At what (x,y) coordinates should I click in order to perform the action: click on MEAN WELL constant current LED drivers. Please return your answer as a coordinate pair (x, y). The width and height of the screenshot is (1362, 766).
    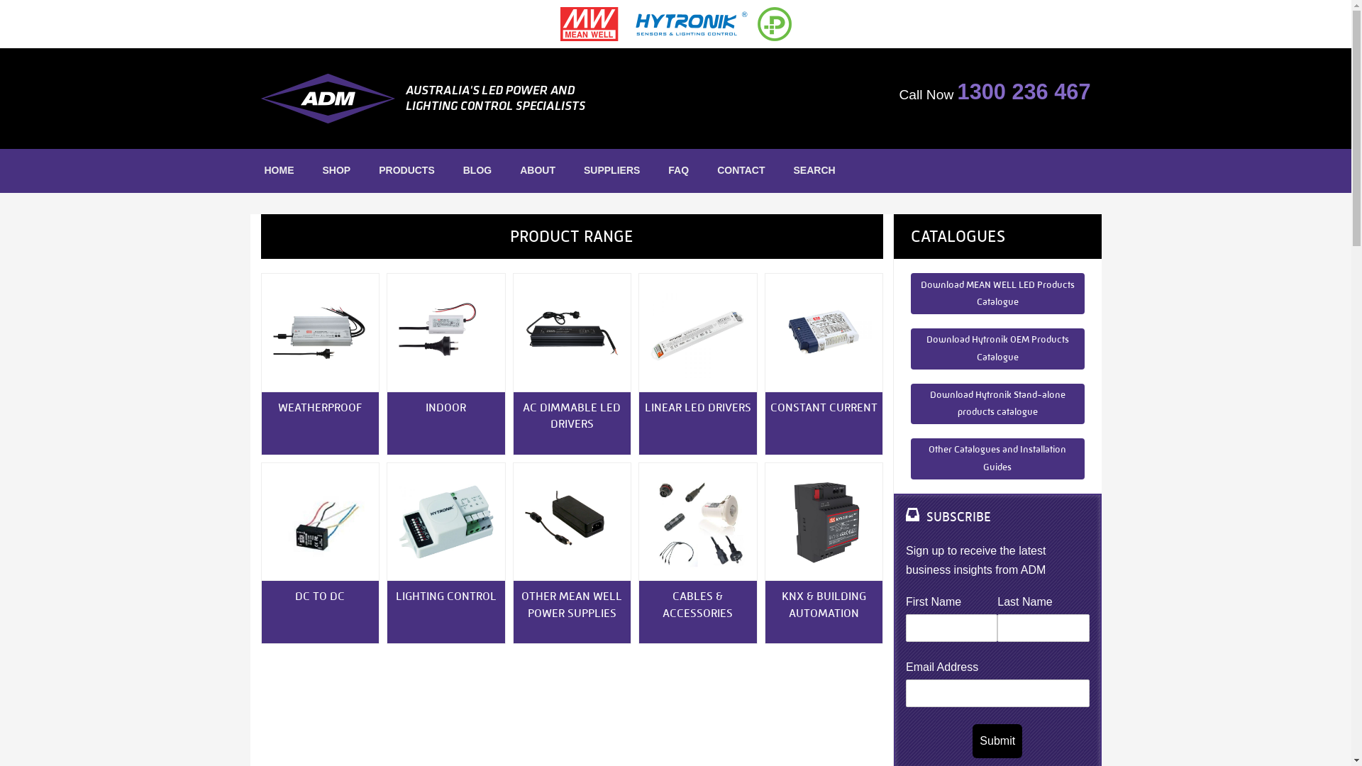
    Looking at the image, I should click on (836, 345).